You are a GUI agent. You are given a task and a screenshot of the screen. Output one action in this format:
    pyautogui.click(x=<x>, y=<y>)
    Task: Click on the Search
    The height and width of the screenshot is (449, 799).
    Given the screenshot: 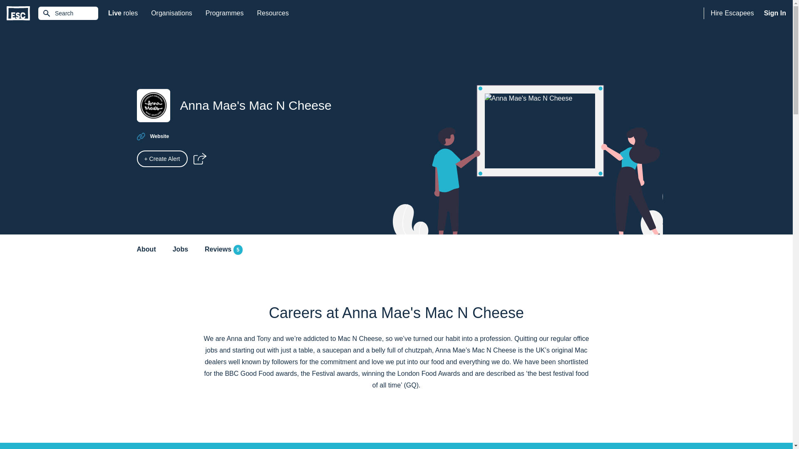 What is the action you would take?
    pyautogui.click(x=68, y=13)
    